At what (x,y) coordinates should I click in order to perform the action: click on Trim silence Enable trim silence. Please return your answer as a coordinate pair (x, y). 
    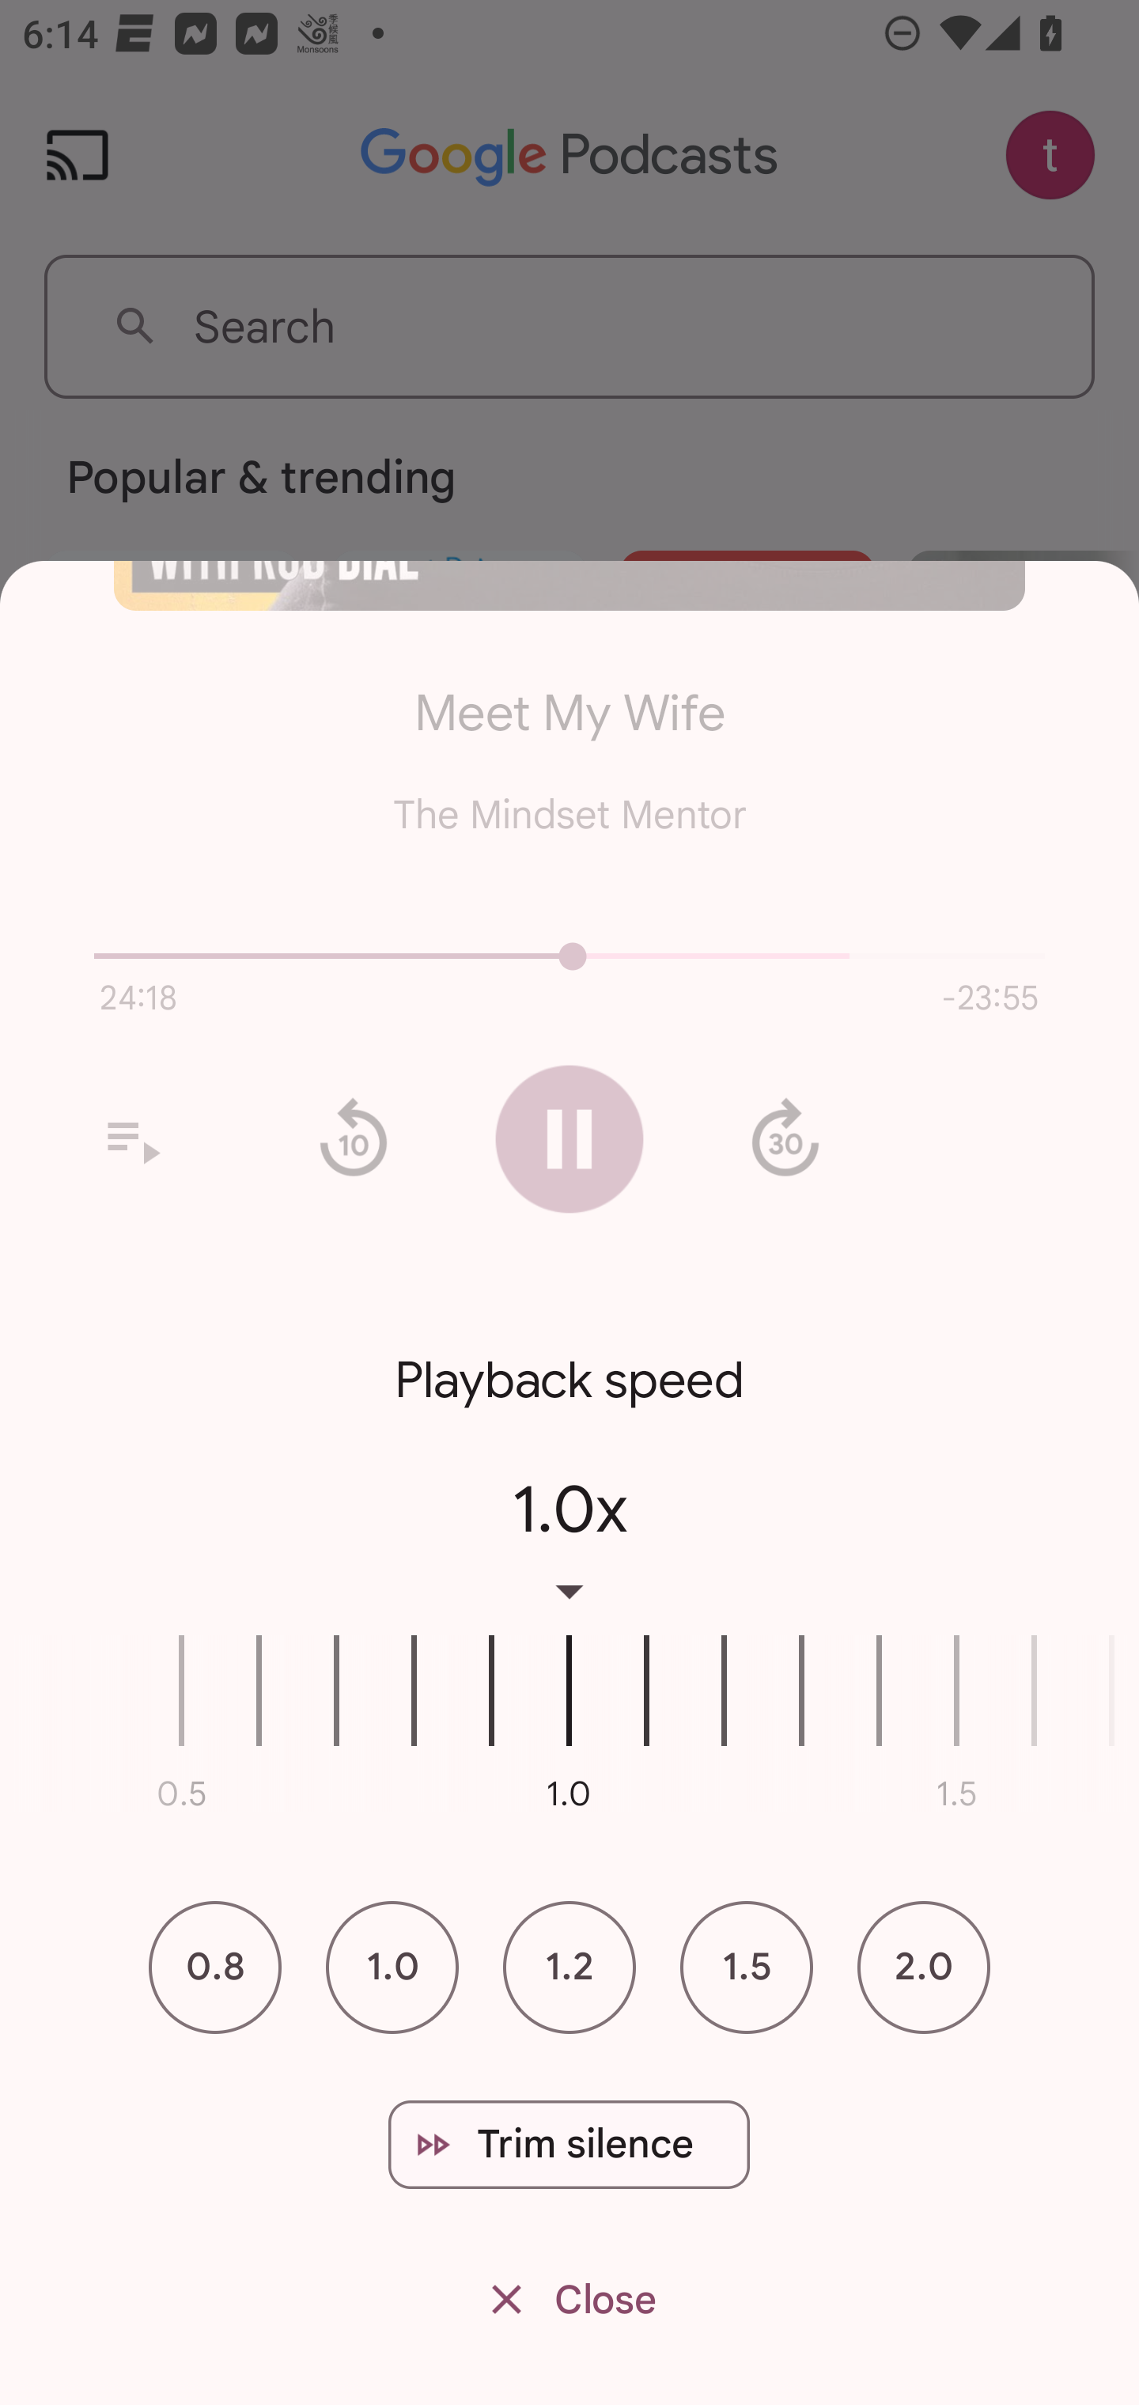
    Looking at the image, I should click on (569, 2144).